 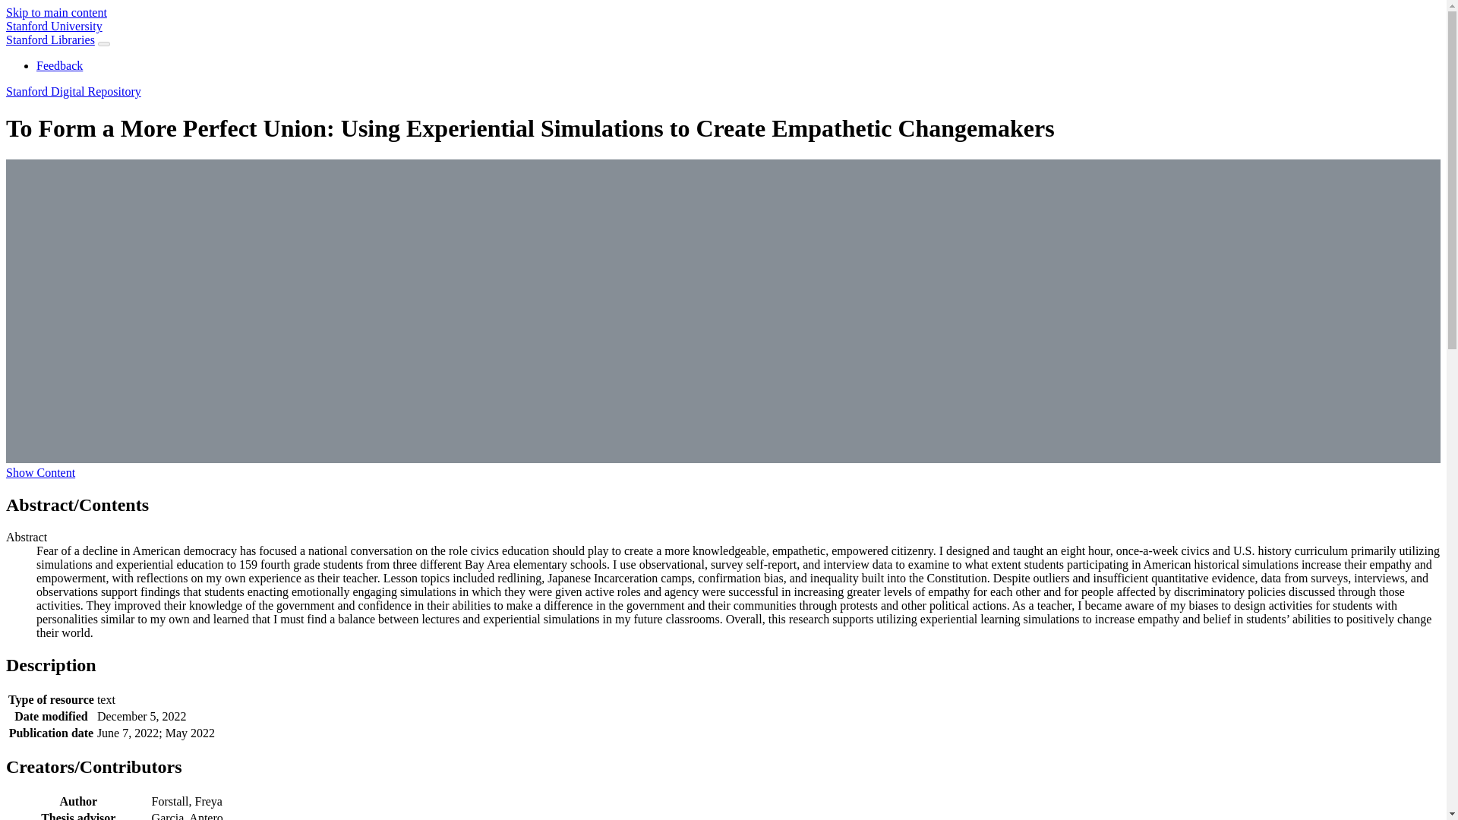 What do you see at coordinates (53, 26) in the screenshot?
I see `Stanford University` at bounding box center [53, 26].